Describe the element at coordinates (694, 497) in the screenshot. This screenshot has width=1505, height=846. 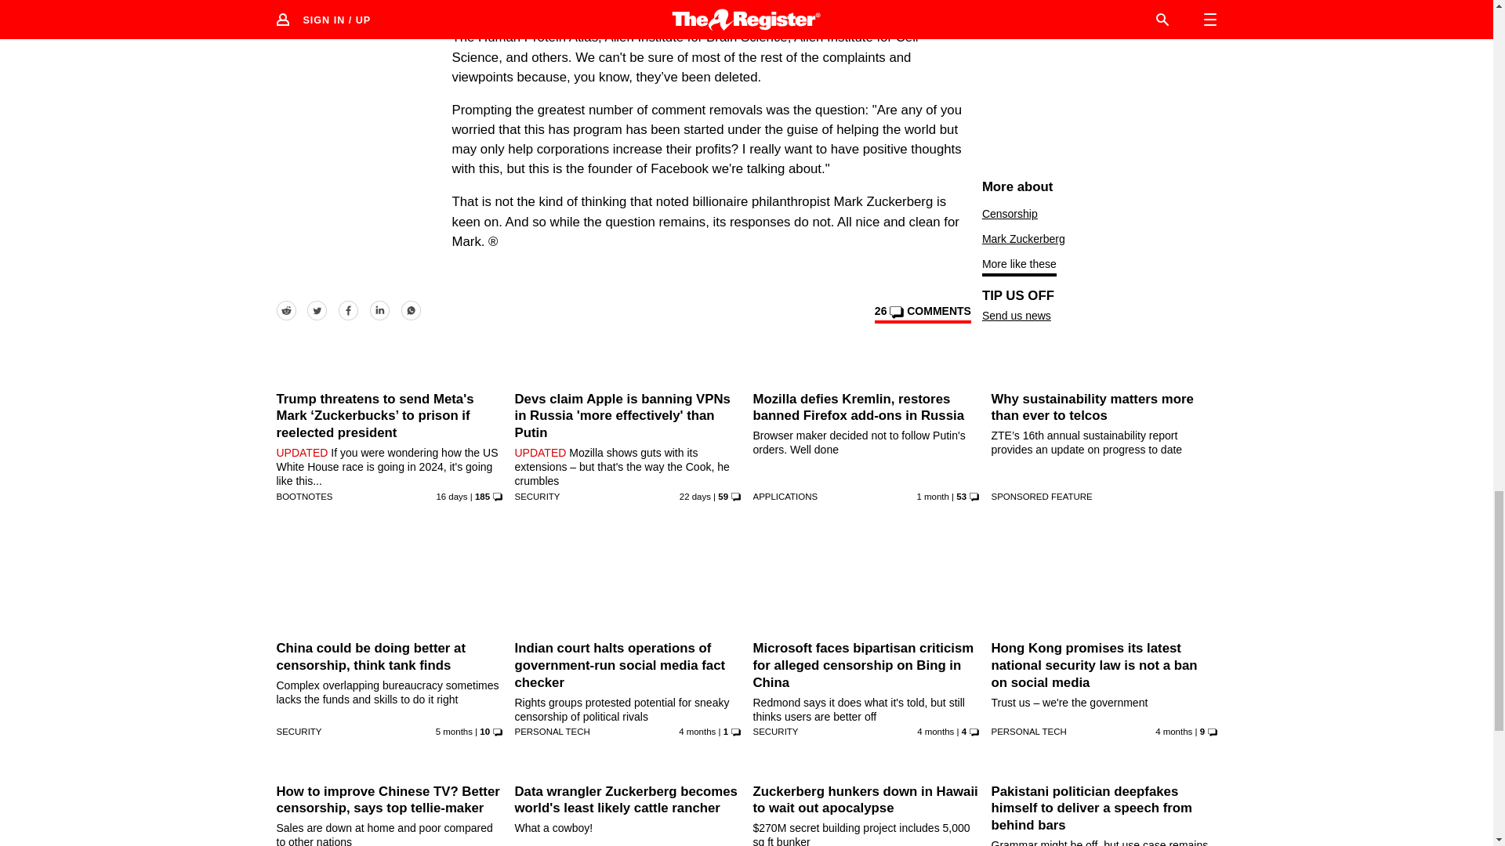
I see `5 Jul 2024 21:27` at that location.